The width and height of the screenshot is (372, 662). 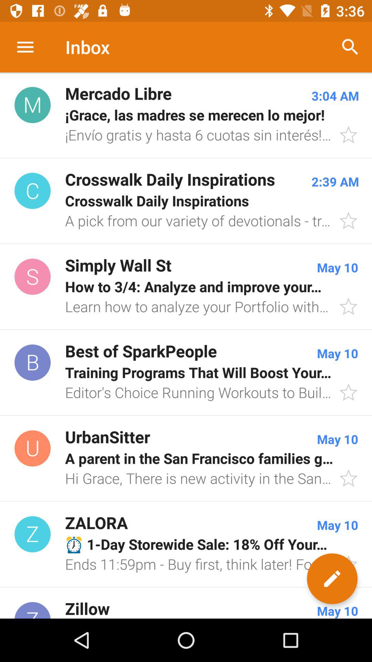 I want to click on press the icon next to inbox app, so click(x=350, y=47).